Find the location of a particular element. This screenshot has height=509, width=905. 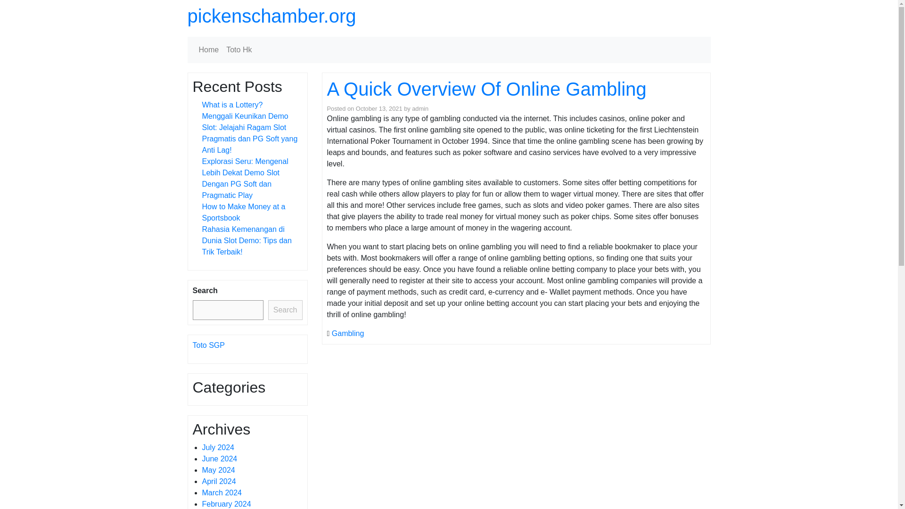

6:58 am is located at coordinates (379, 108).